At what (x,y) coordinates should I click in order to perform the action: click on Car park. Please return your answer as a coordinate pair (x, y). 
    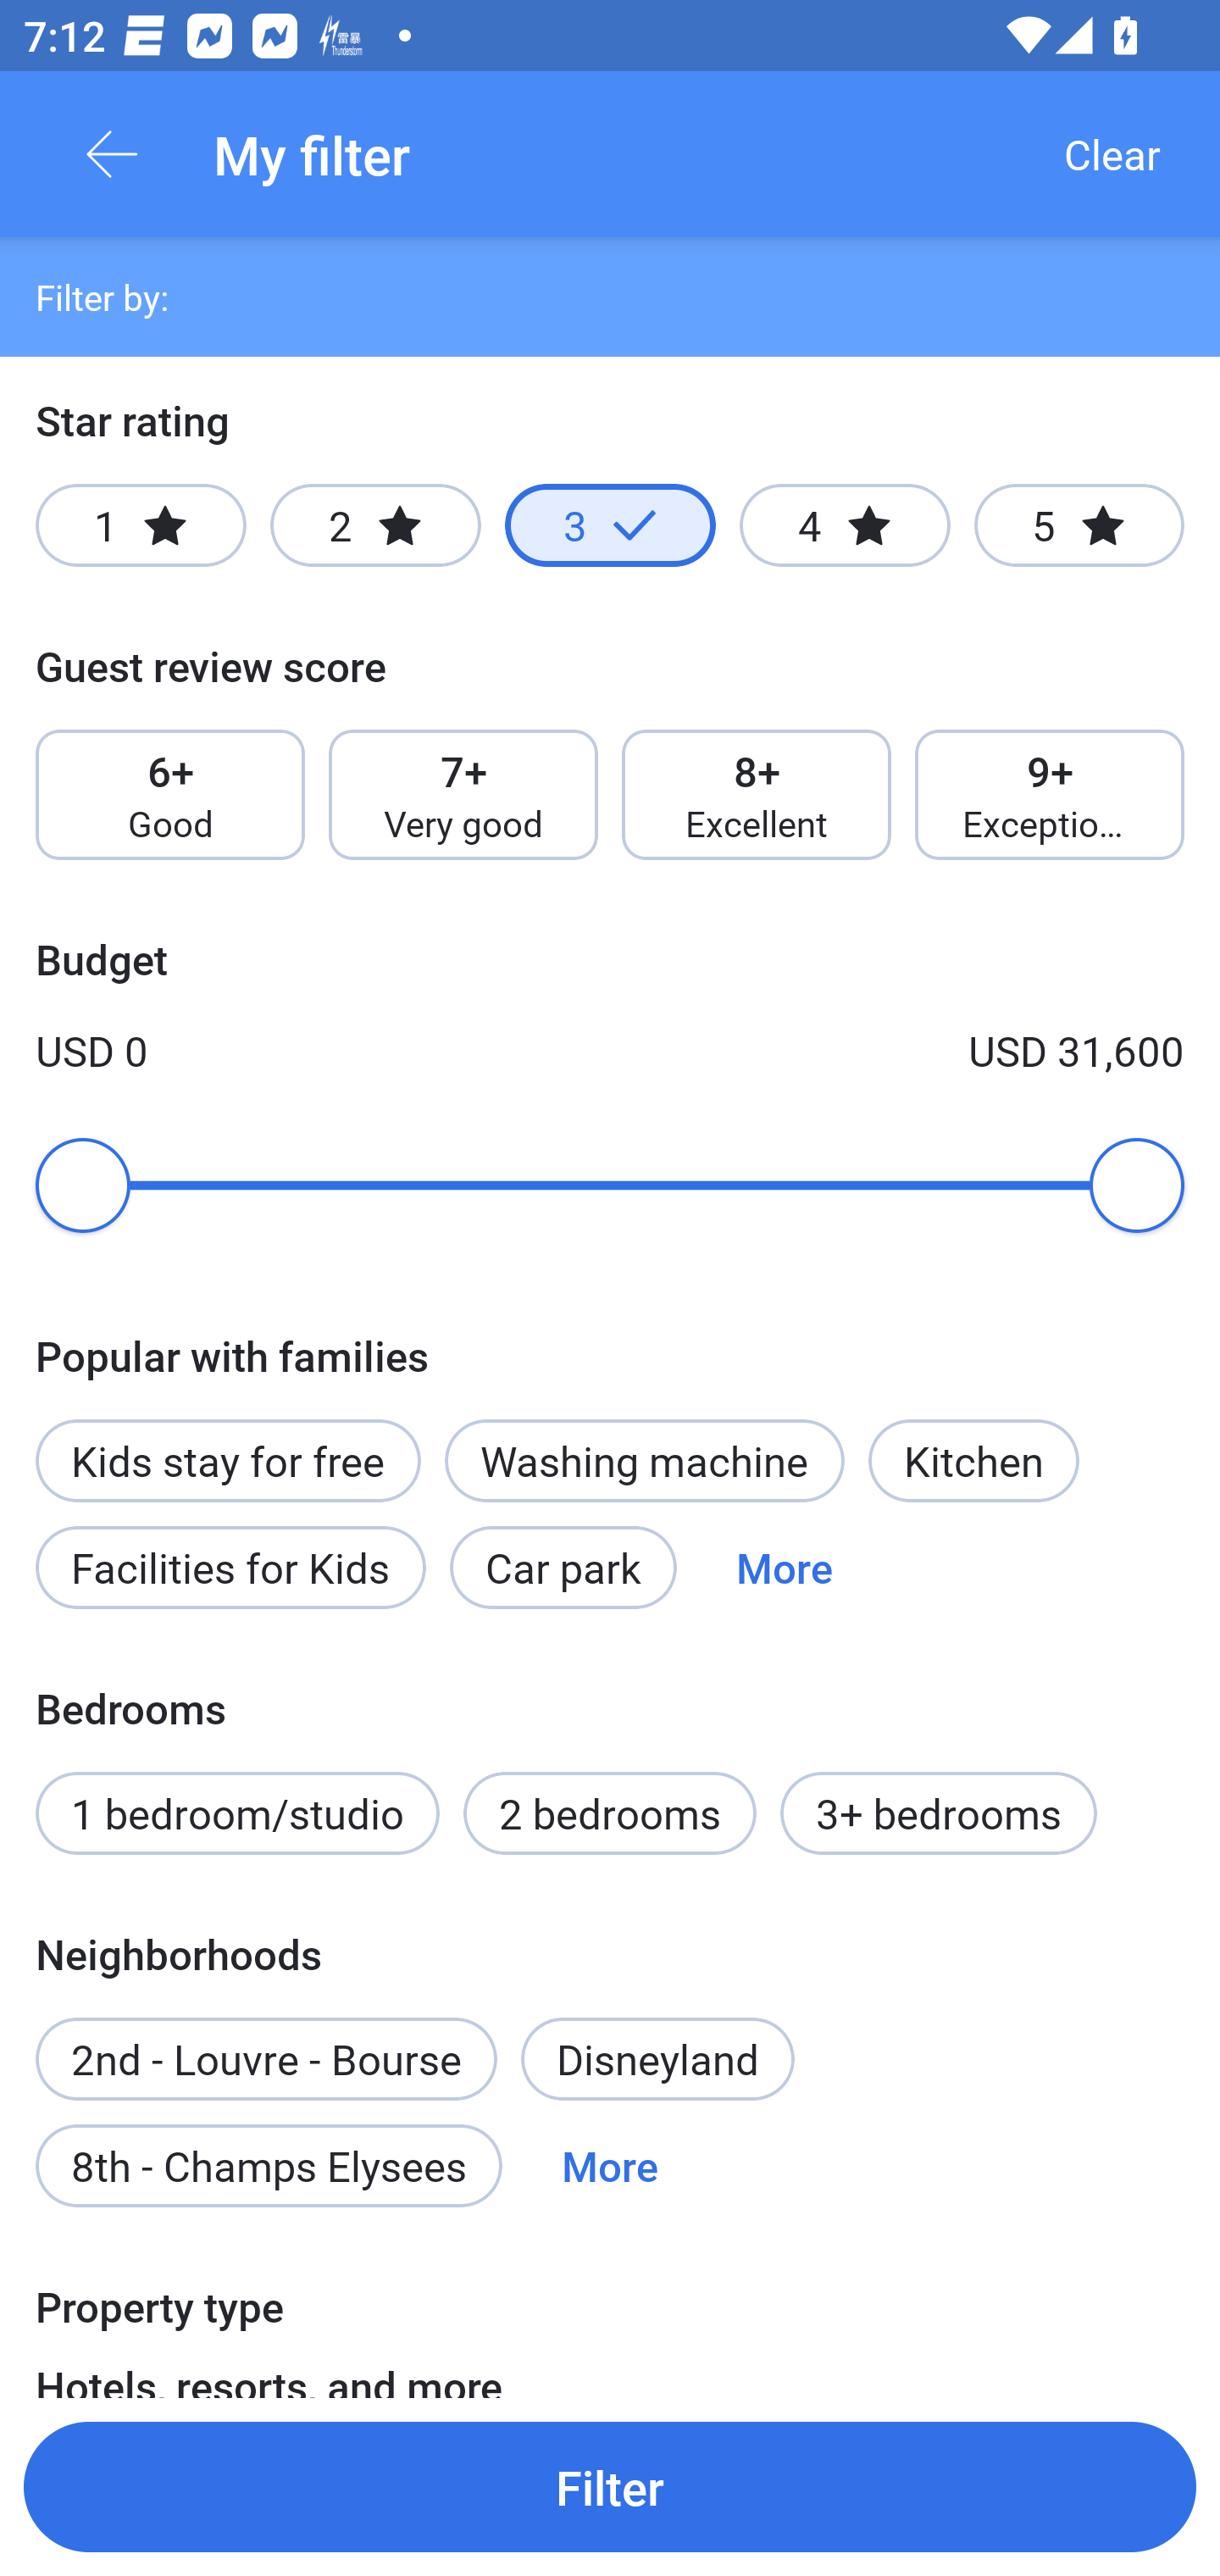
    Looking at the image, I should click on (563, 1568).